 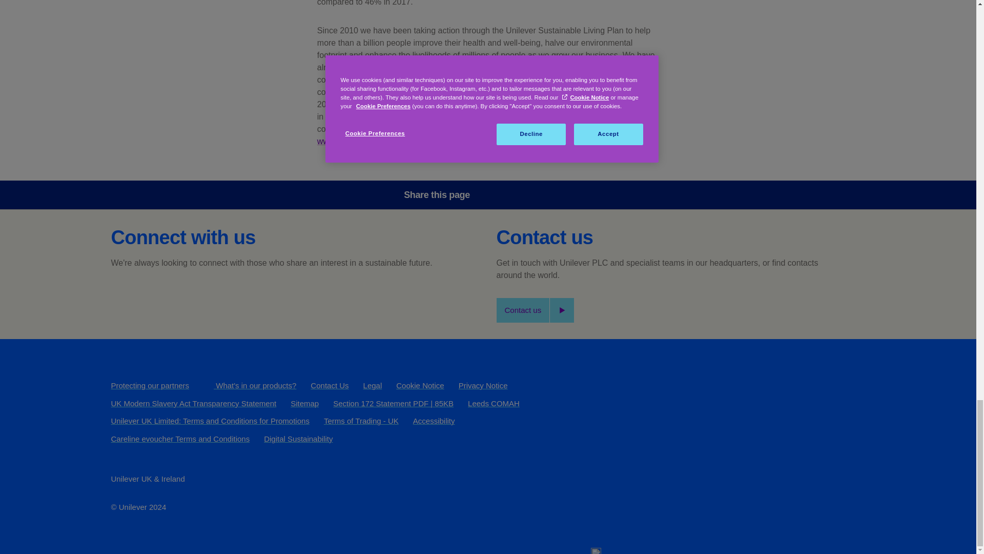 What do you see at coordinates (350, 141) in the screenshot?
I see `www.unilever.com` at bounding box center [350, 141].